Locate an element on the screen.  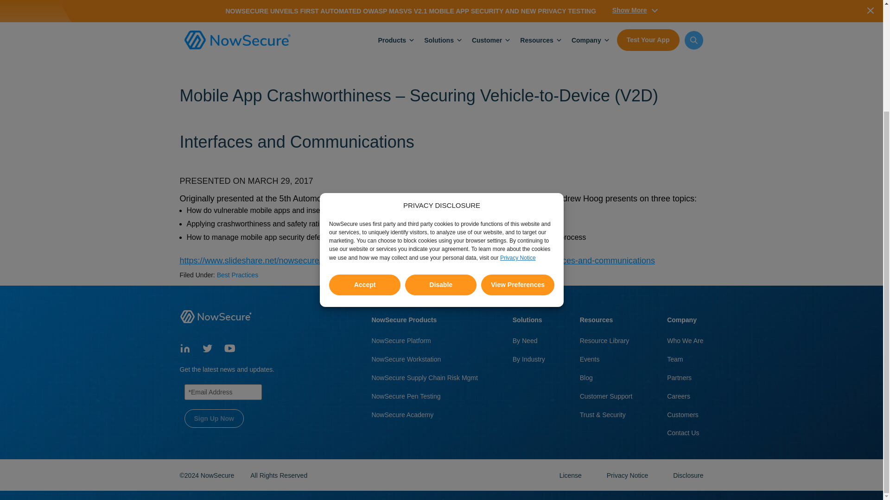
Disclosure is located at coordinates (688, 475).